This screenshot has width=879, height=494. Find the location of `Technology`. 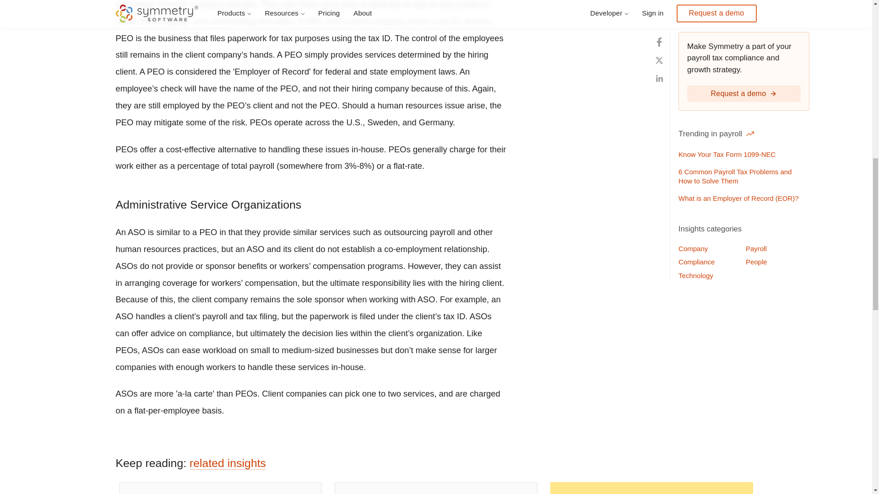

Technology is located at coordinates (708, 29).